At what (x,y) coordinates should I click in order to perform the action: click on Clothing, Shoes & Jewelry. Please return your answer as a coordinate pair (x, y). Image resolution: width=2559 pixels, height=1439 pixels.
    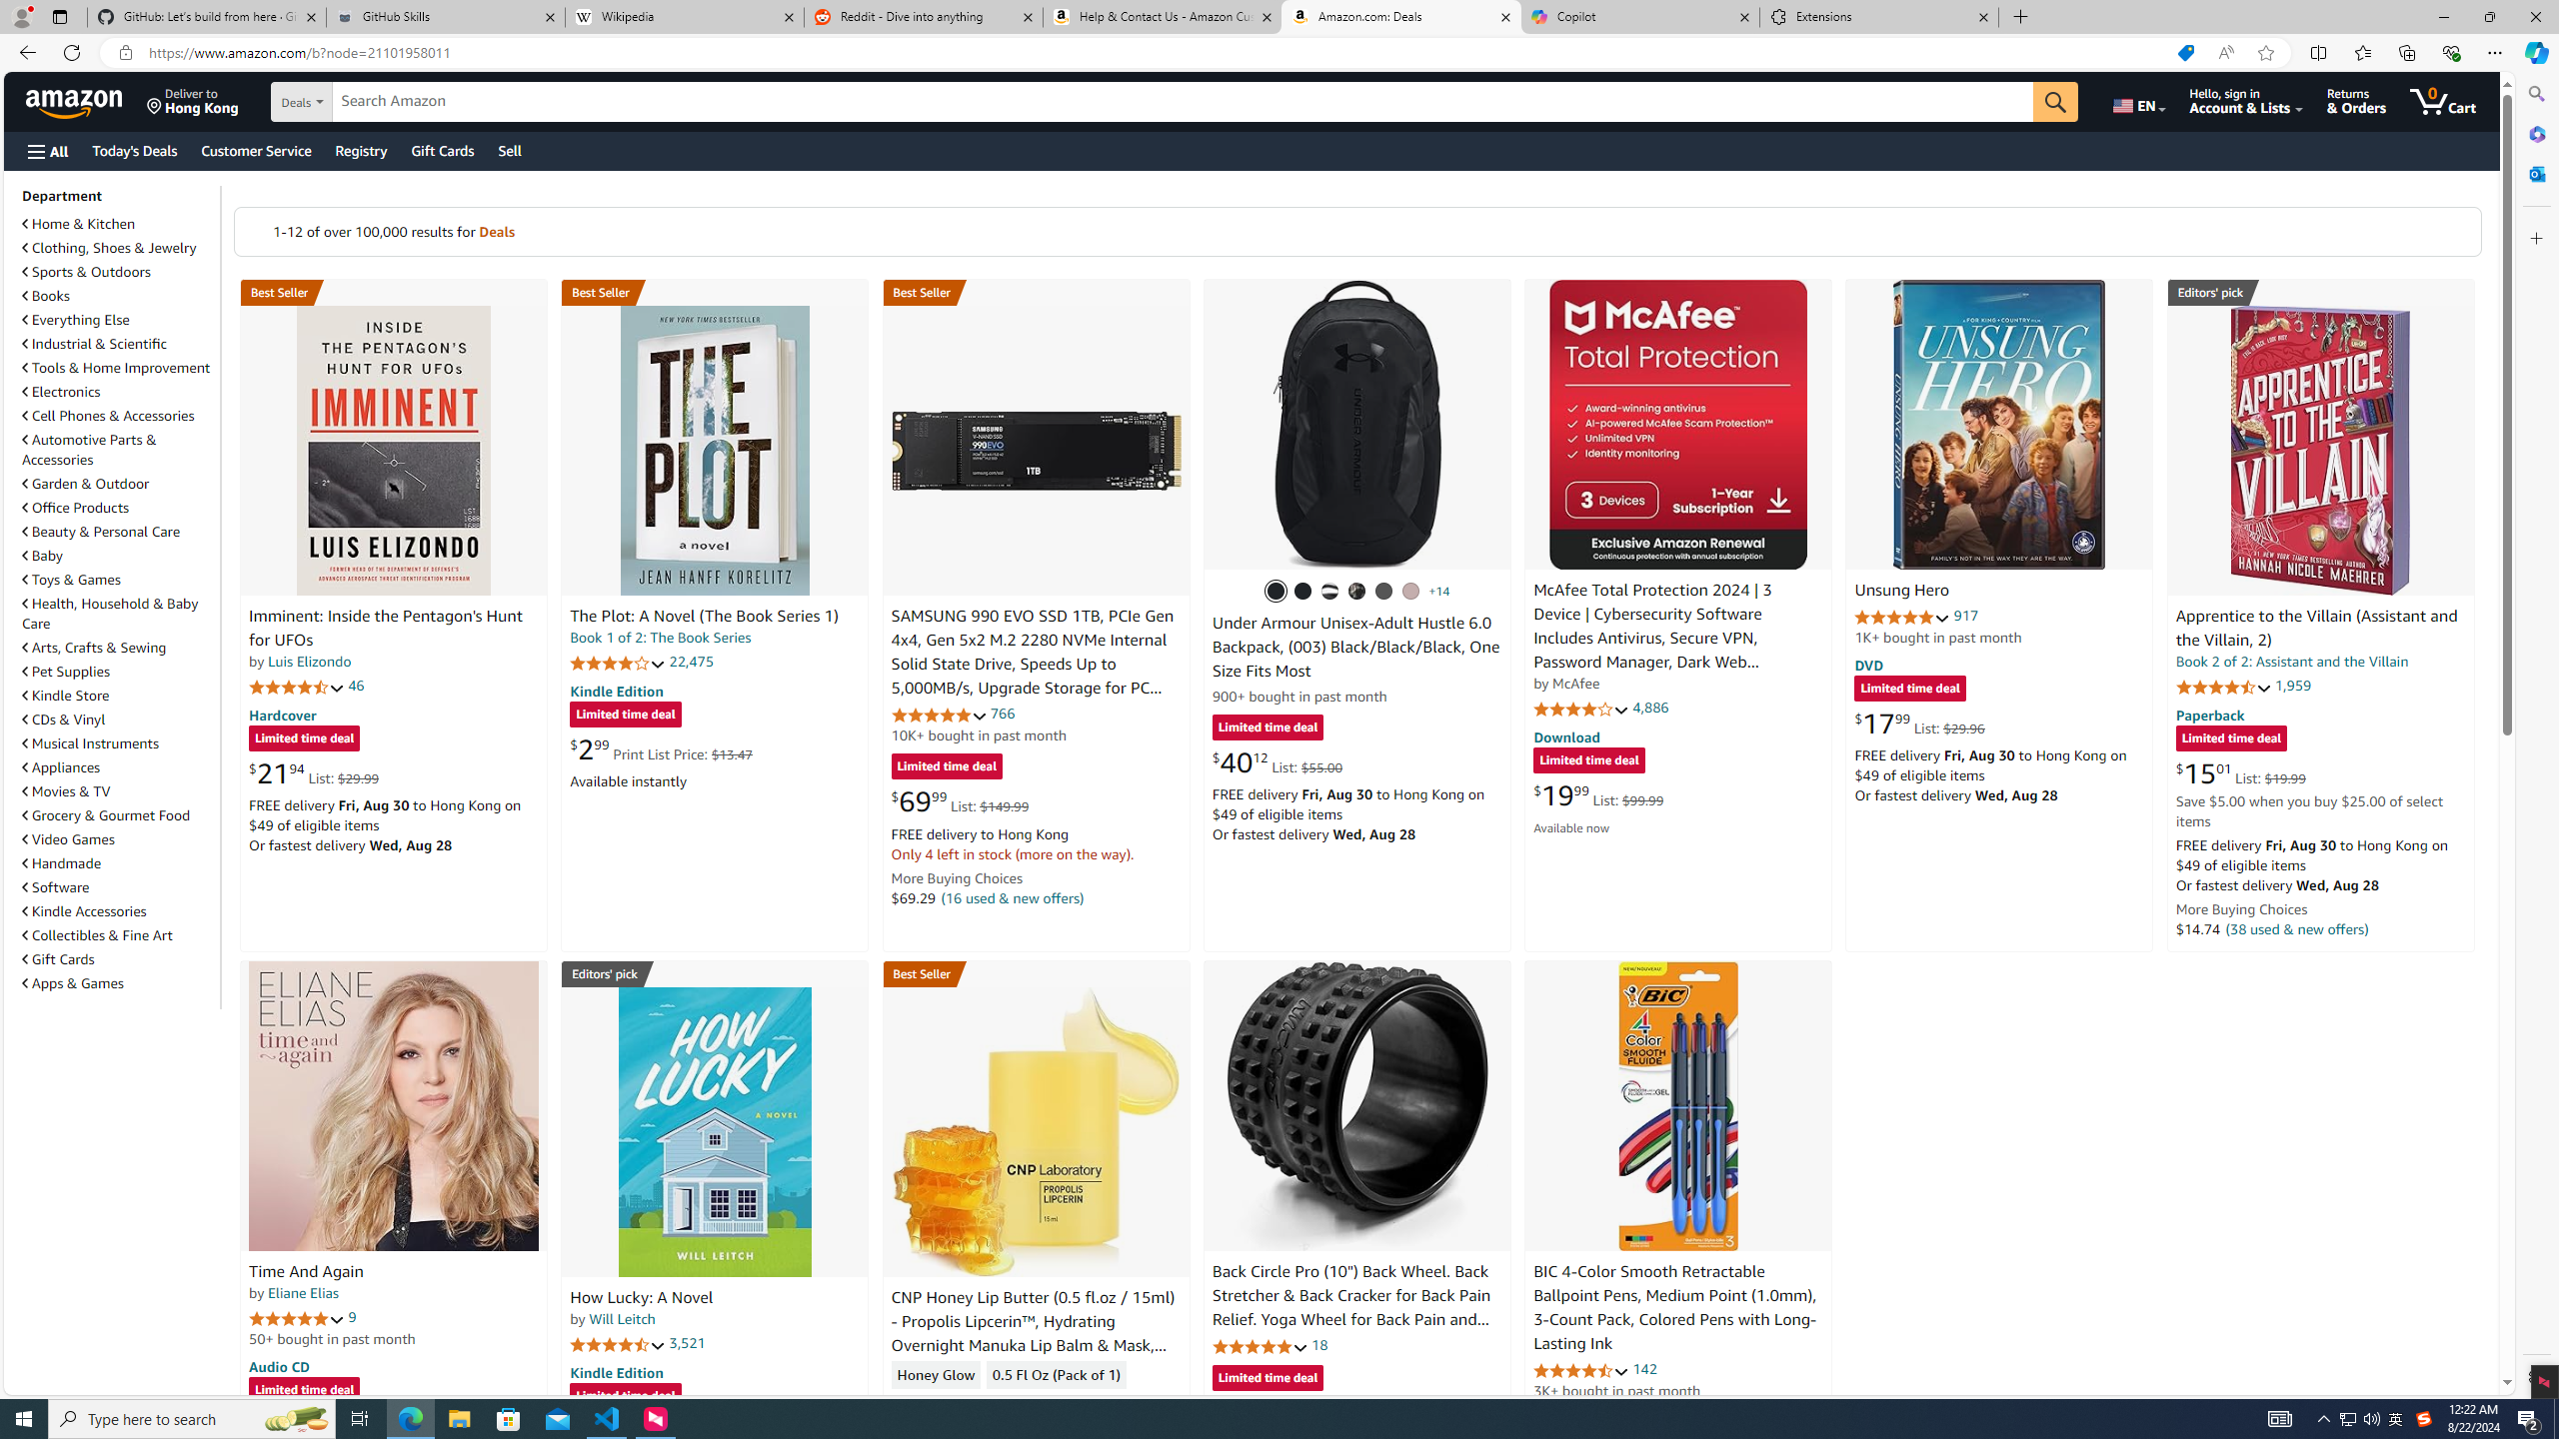
    Looking at the image, I should click on (119, 247).